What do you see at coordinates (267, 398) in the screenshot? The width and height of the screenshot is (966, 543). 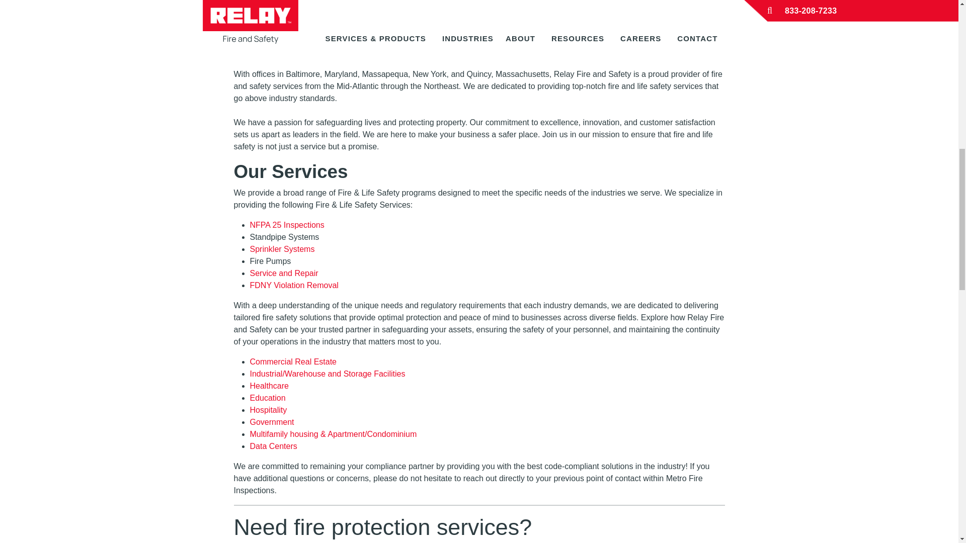 I see `Education` at bounding box center [267, 398].